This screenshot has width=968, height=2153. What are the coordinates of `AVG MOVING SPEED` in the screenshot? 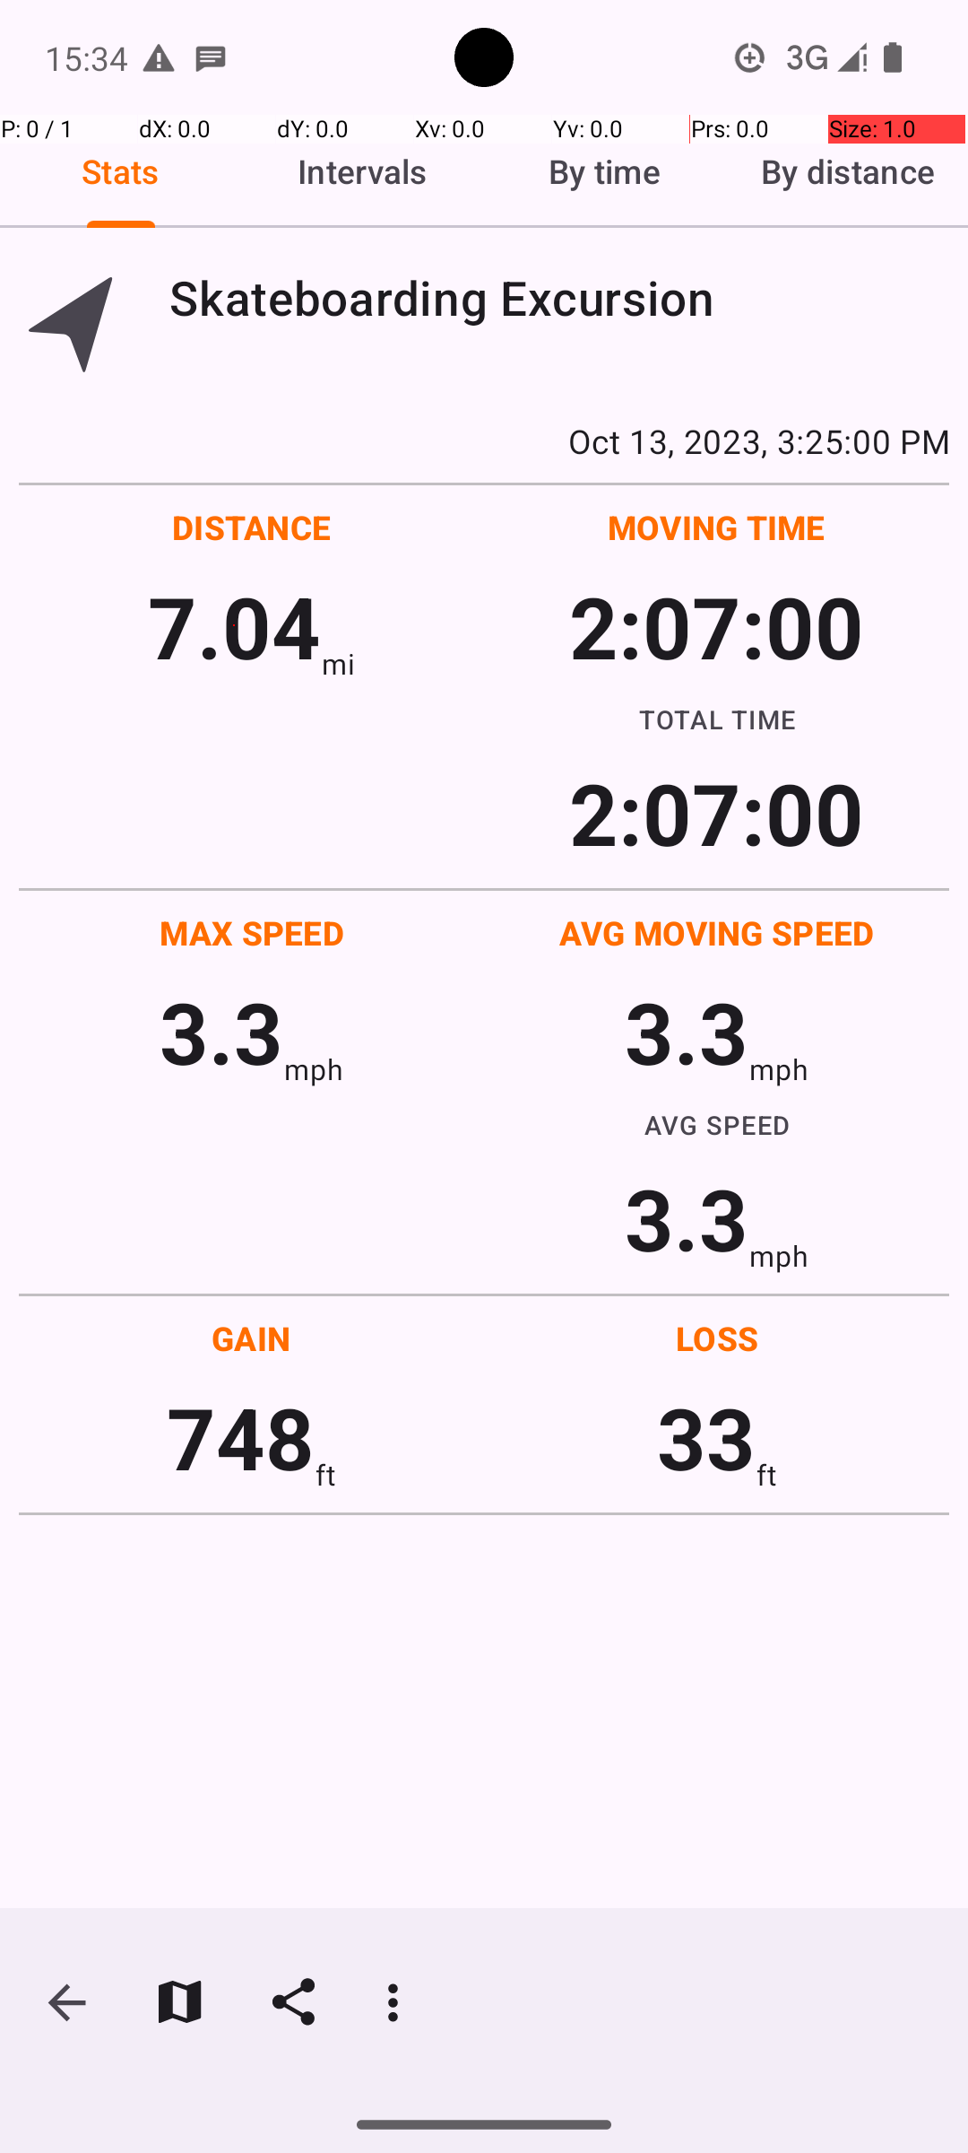 It's located at (717, 933).